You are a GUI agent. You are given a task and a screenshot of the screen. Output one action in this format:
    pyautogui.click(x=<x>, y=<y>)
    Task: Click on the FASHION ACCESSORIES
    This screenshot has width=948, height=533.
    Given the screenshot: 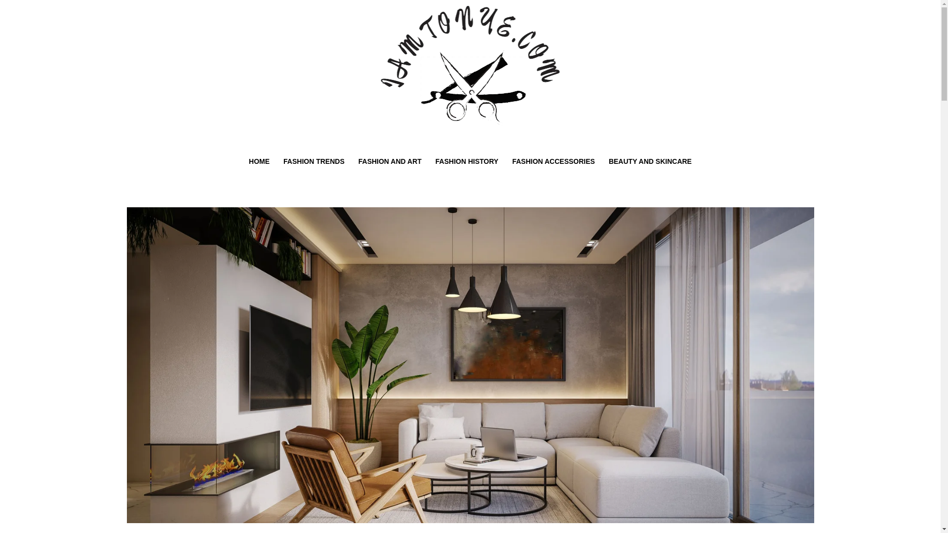 What is the action you would take?
    pyautogui.click(x=553, y=161)
    